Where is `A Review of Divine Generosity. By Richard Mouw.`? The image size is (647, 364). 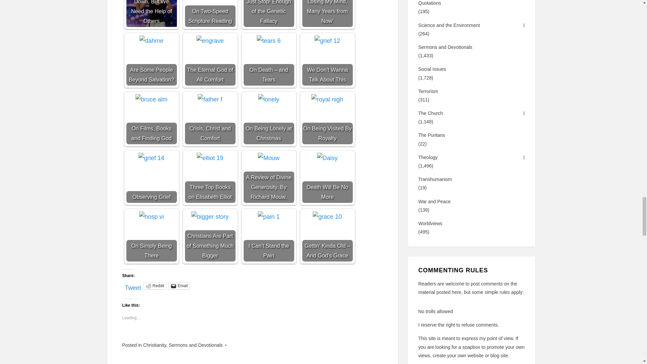 A Review of Divine Generosity. By Richard Mouw. is located at coordinates (268, 177).